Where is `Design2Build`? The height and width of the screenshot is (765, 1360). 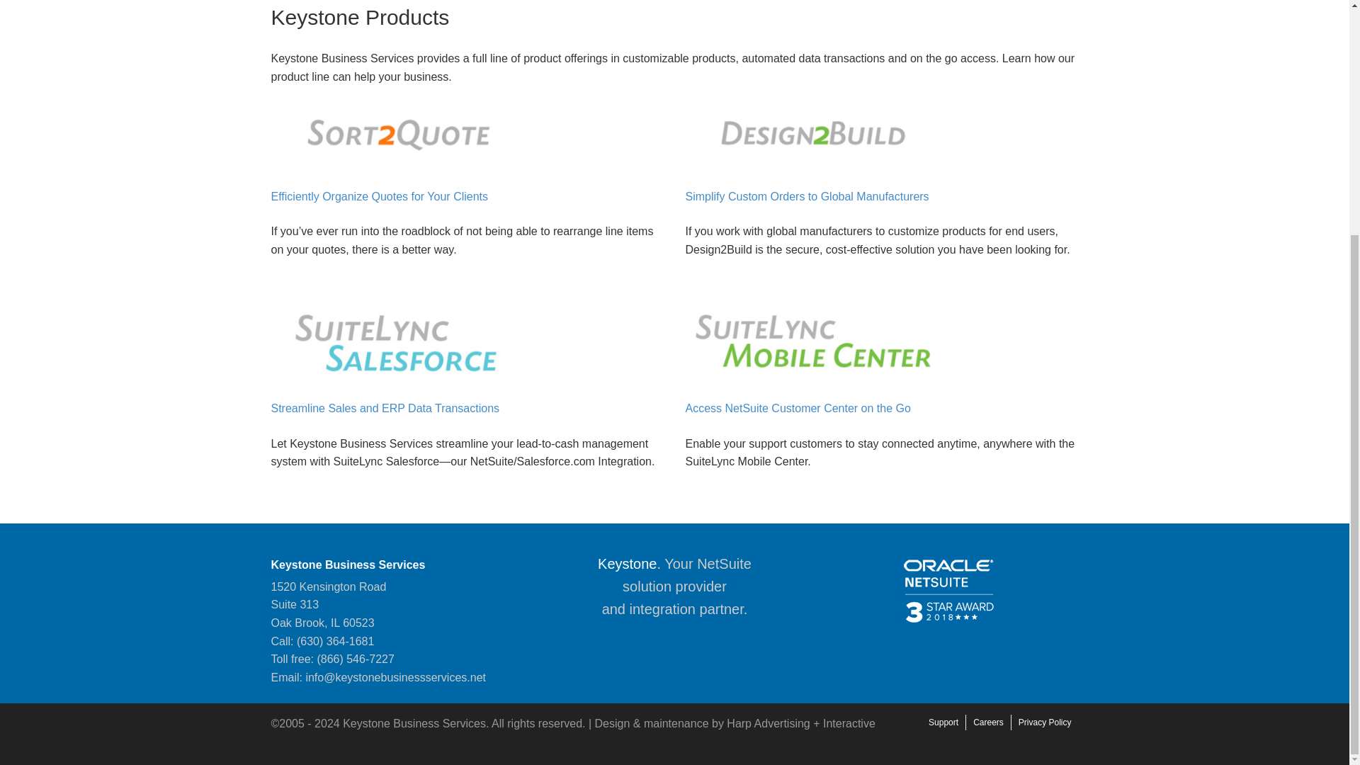
Design2Build is located at coordinates (807, 196).